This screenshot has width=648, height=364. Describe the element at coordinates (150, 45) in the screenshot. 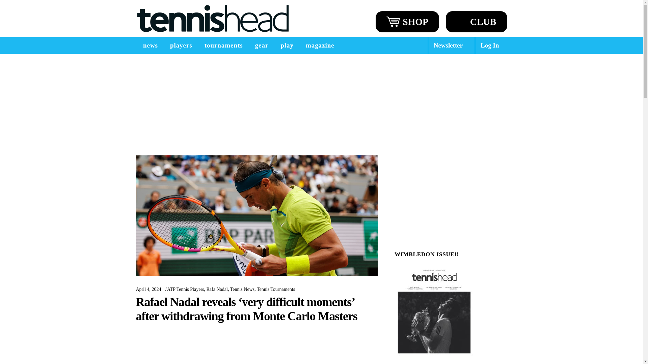

I see `news` at that location.